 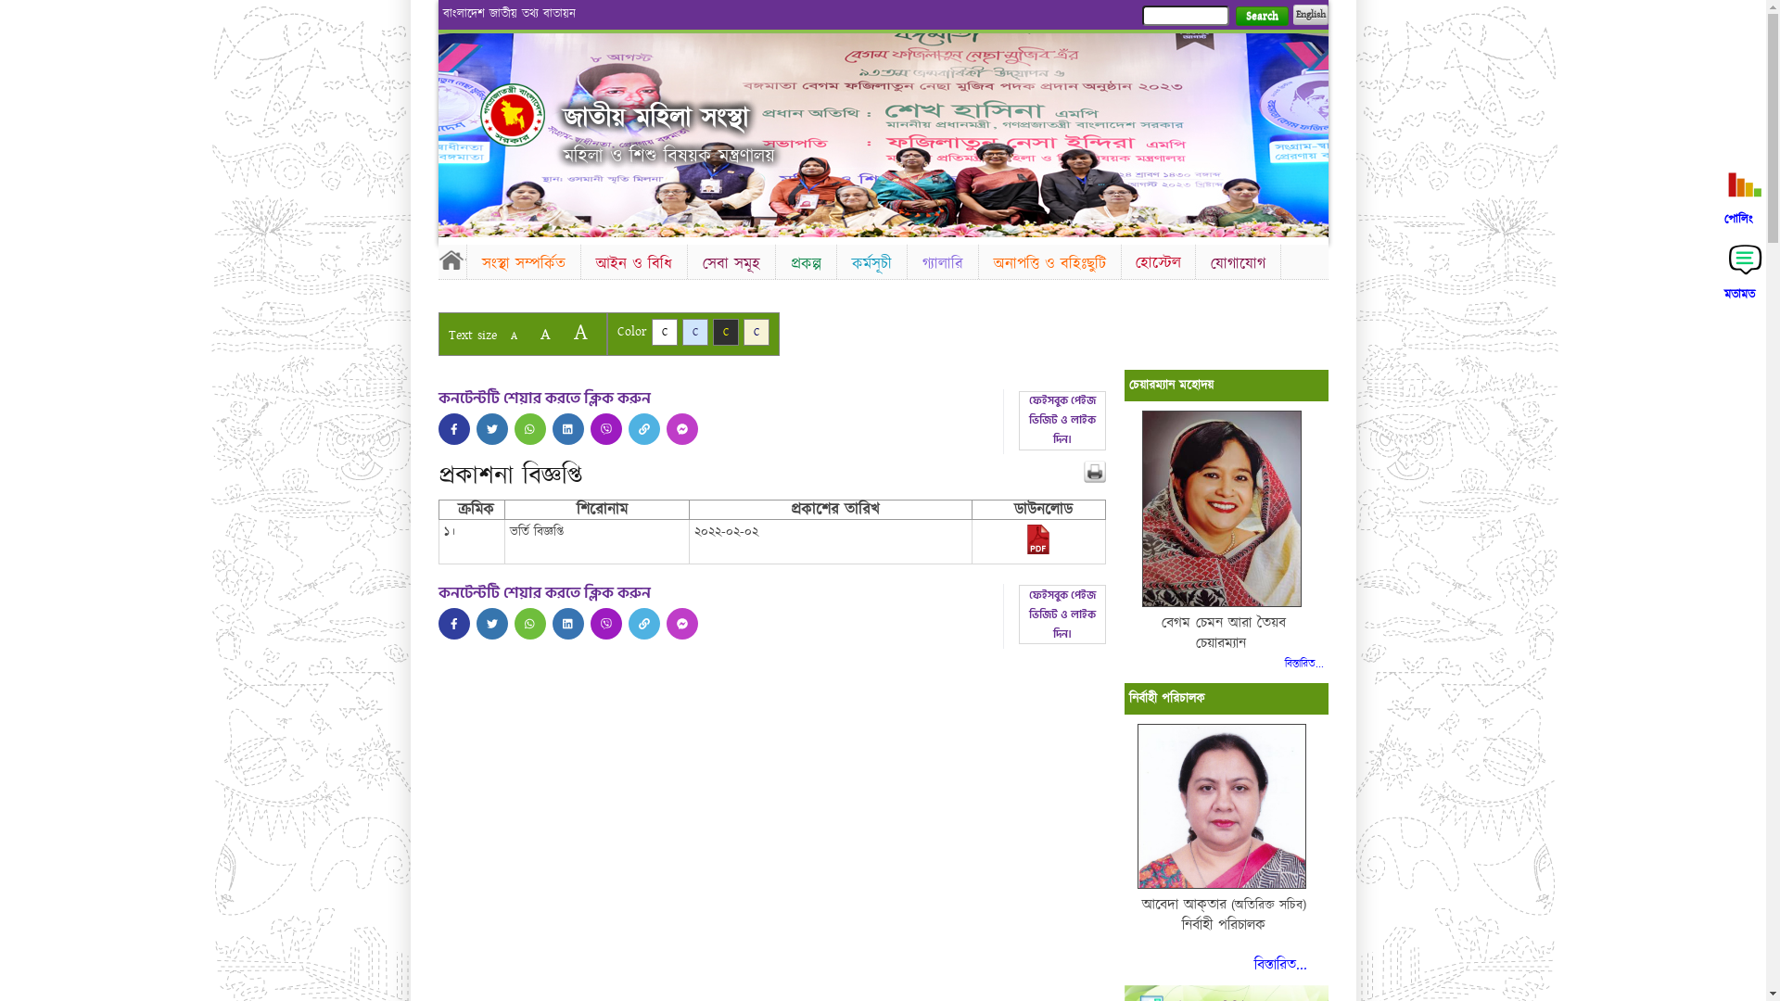 I want to click on Search, so click(x=1261, y=17).